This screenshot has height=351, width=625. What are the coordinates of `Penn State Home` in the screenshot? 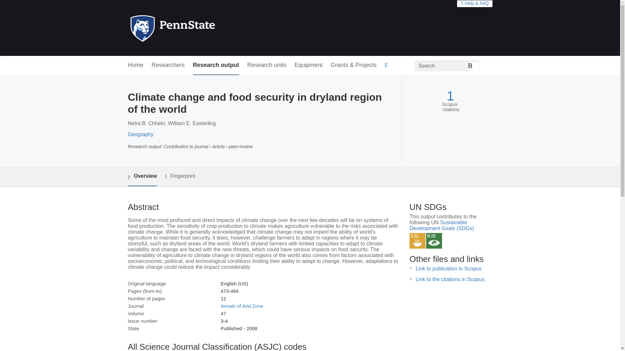 It's located at (201, 28).